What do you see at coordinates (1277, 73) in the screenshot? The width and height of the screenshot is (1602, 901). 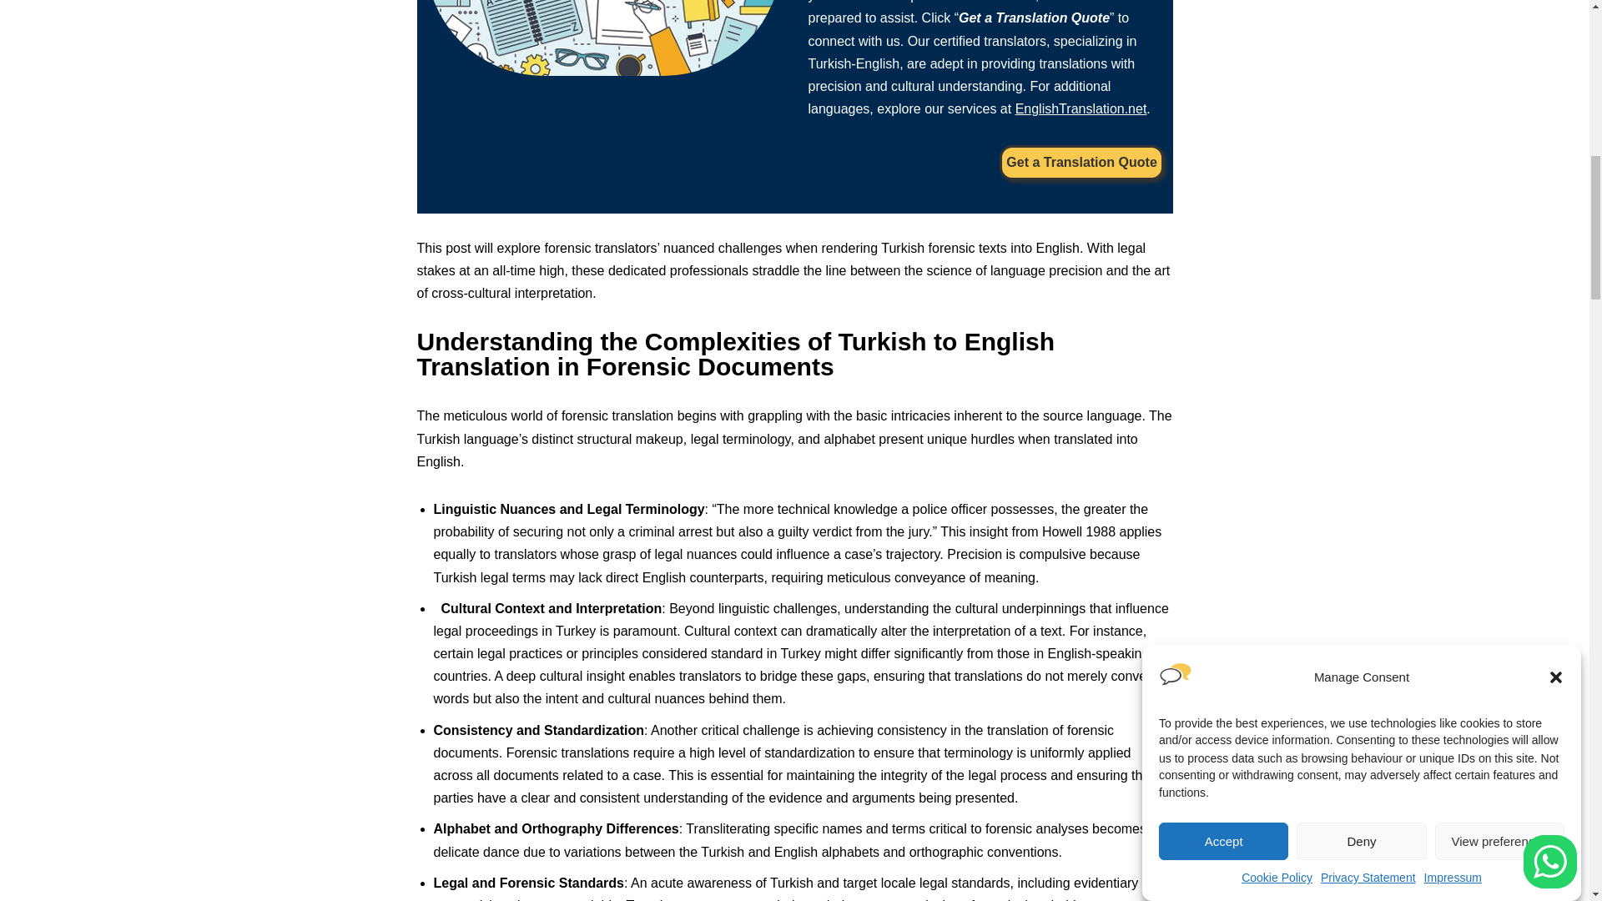 I see `Cookie Policy` at bounding box center [1277, 73].